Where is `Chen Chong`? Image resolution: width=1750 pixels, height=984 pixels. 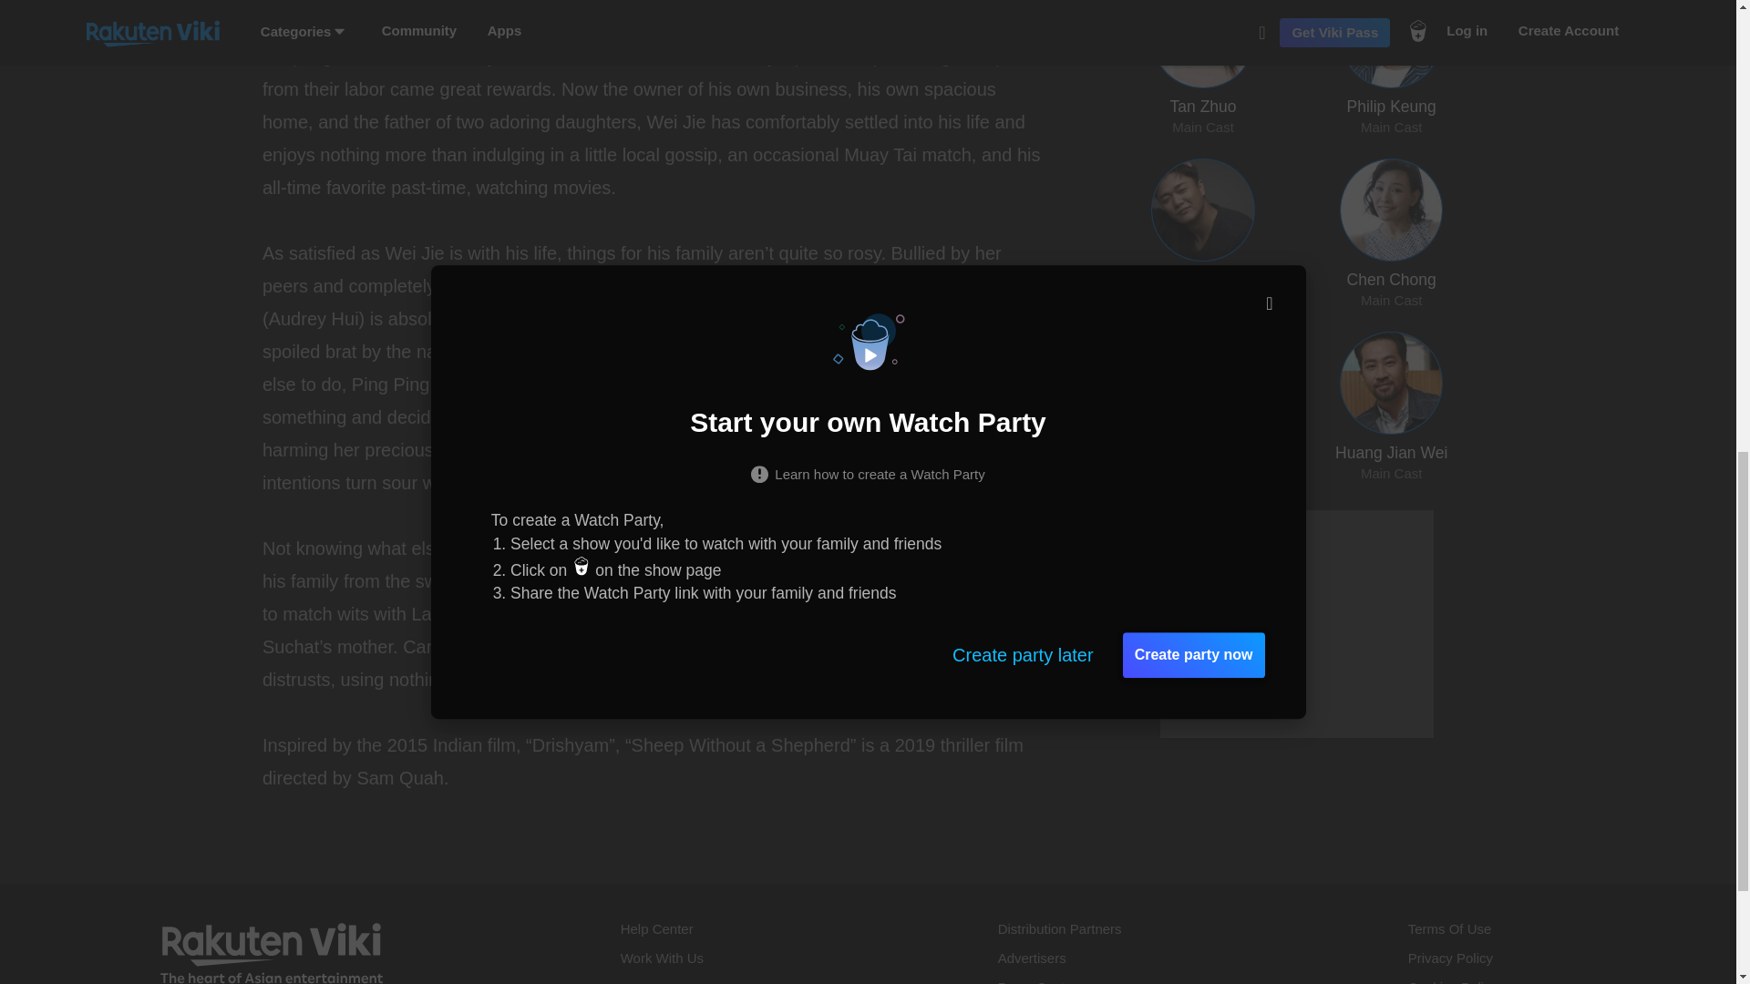 Chen Chong is located at coordinates (1391, 233).